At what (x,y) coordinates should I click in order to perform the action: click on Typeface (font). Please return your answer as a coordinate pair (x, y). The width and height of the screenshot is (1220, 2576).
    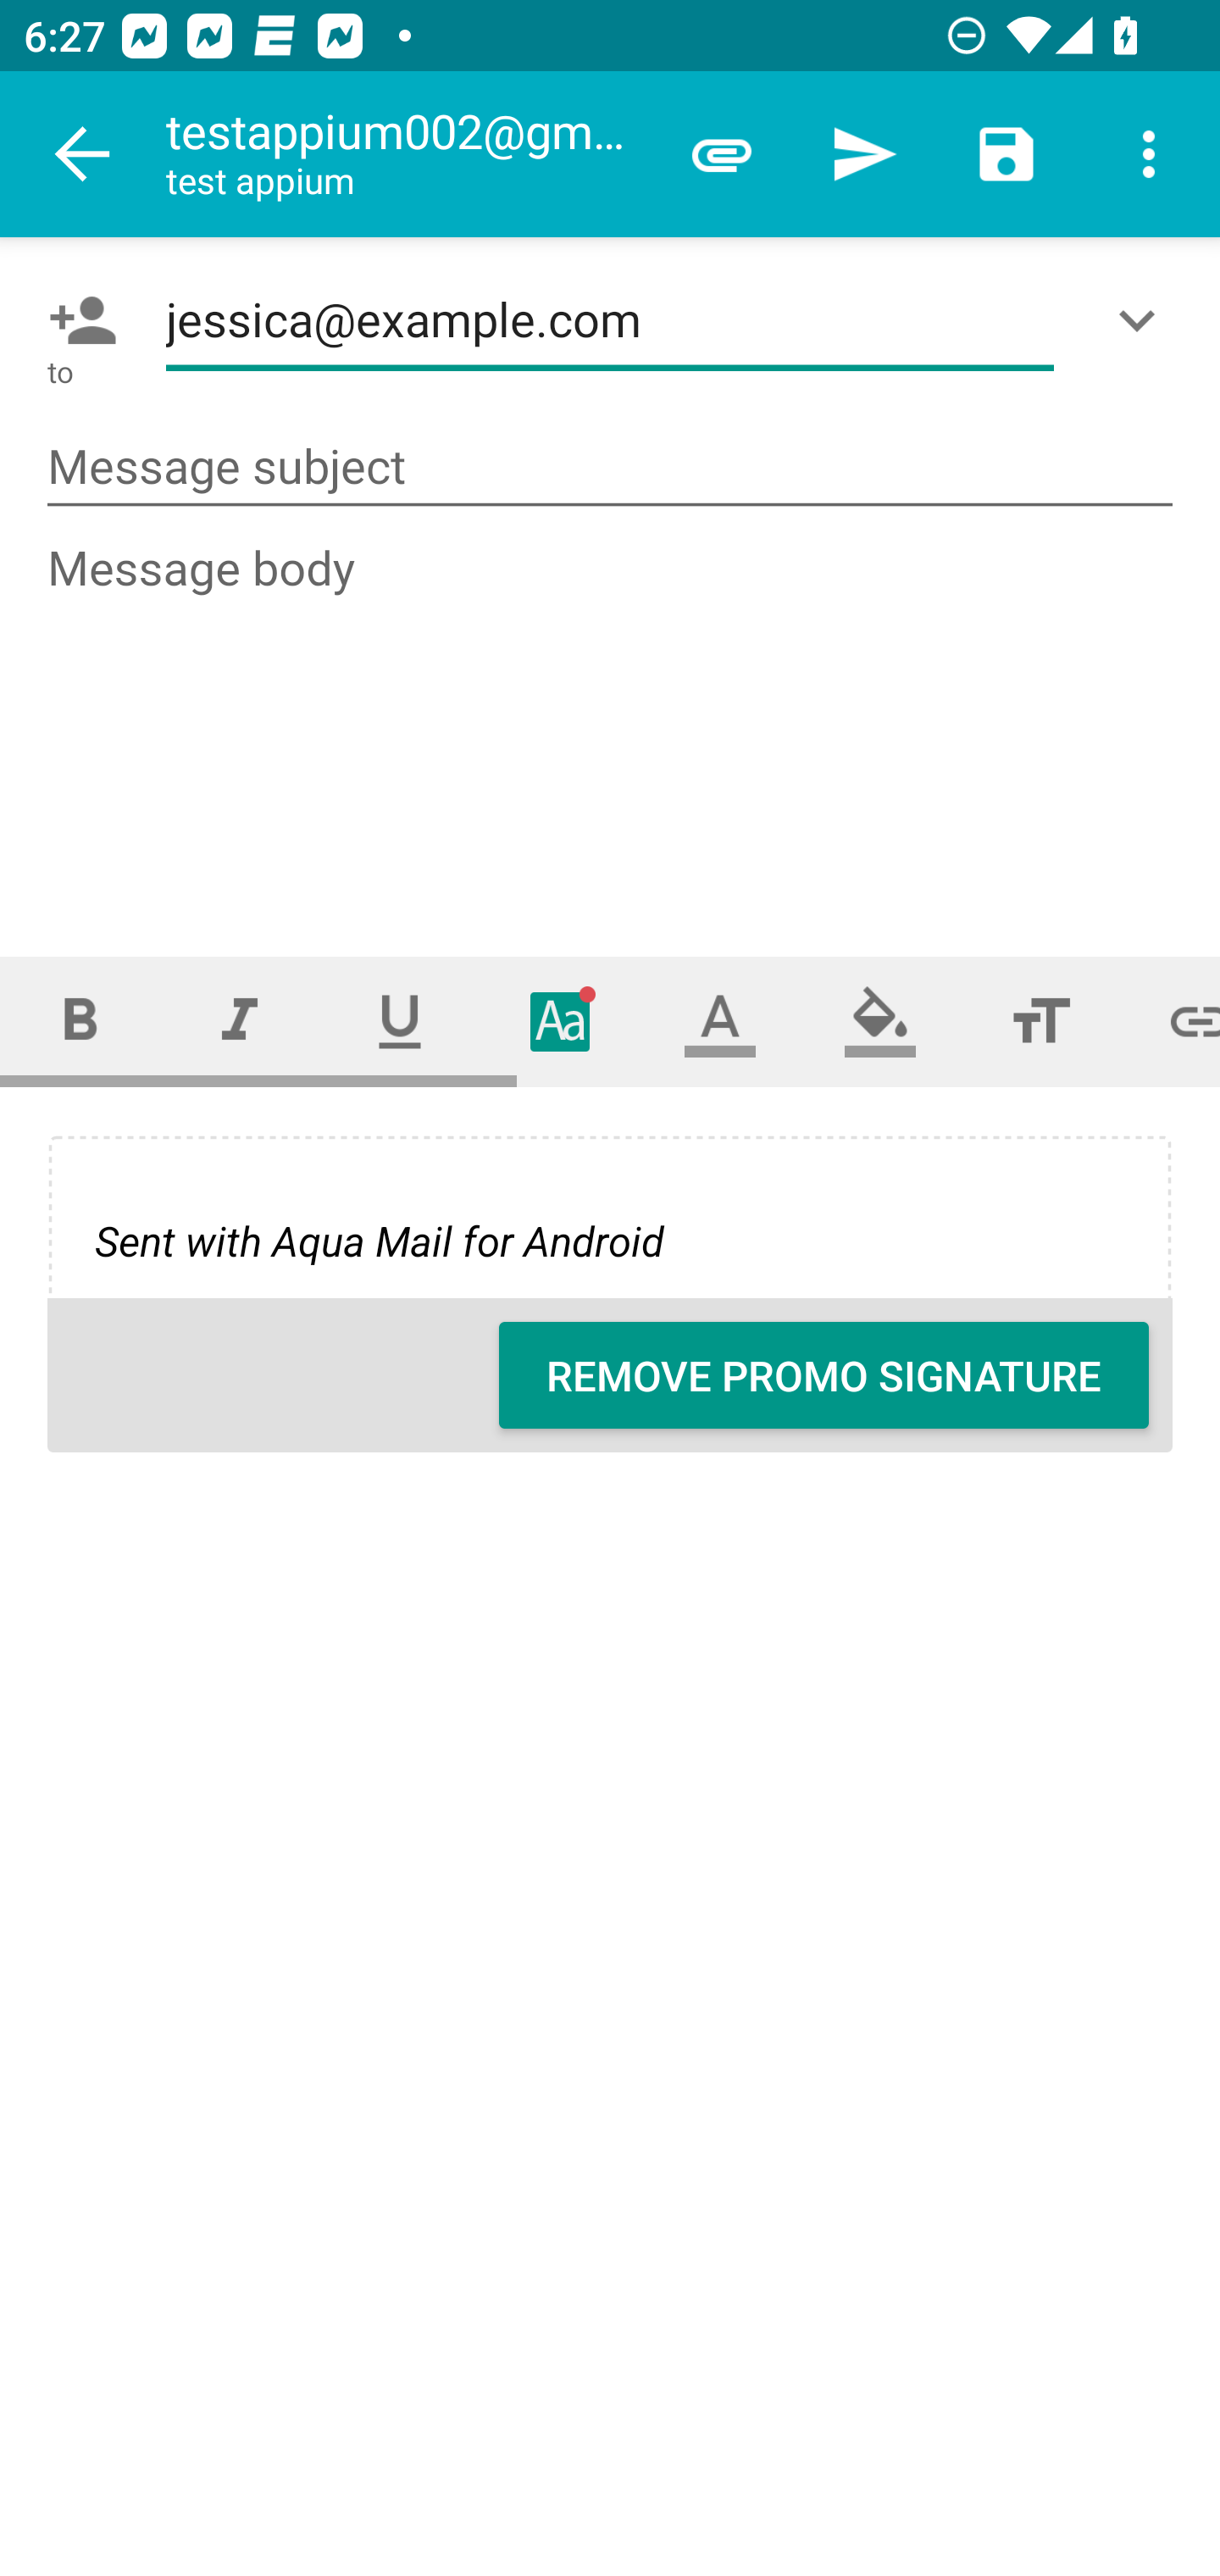
    Looking at the image, I should click on (561, 1020).